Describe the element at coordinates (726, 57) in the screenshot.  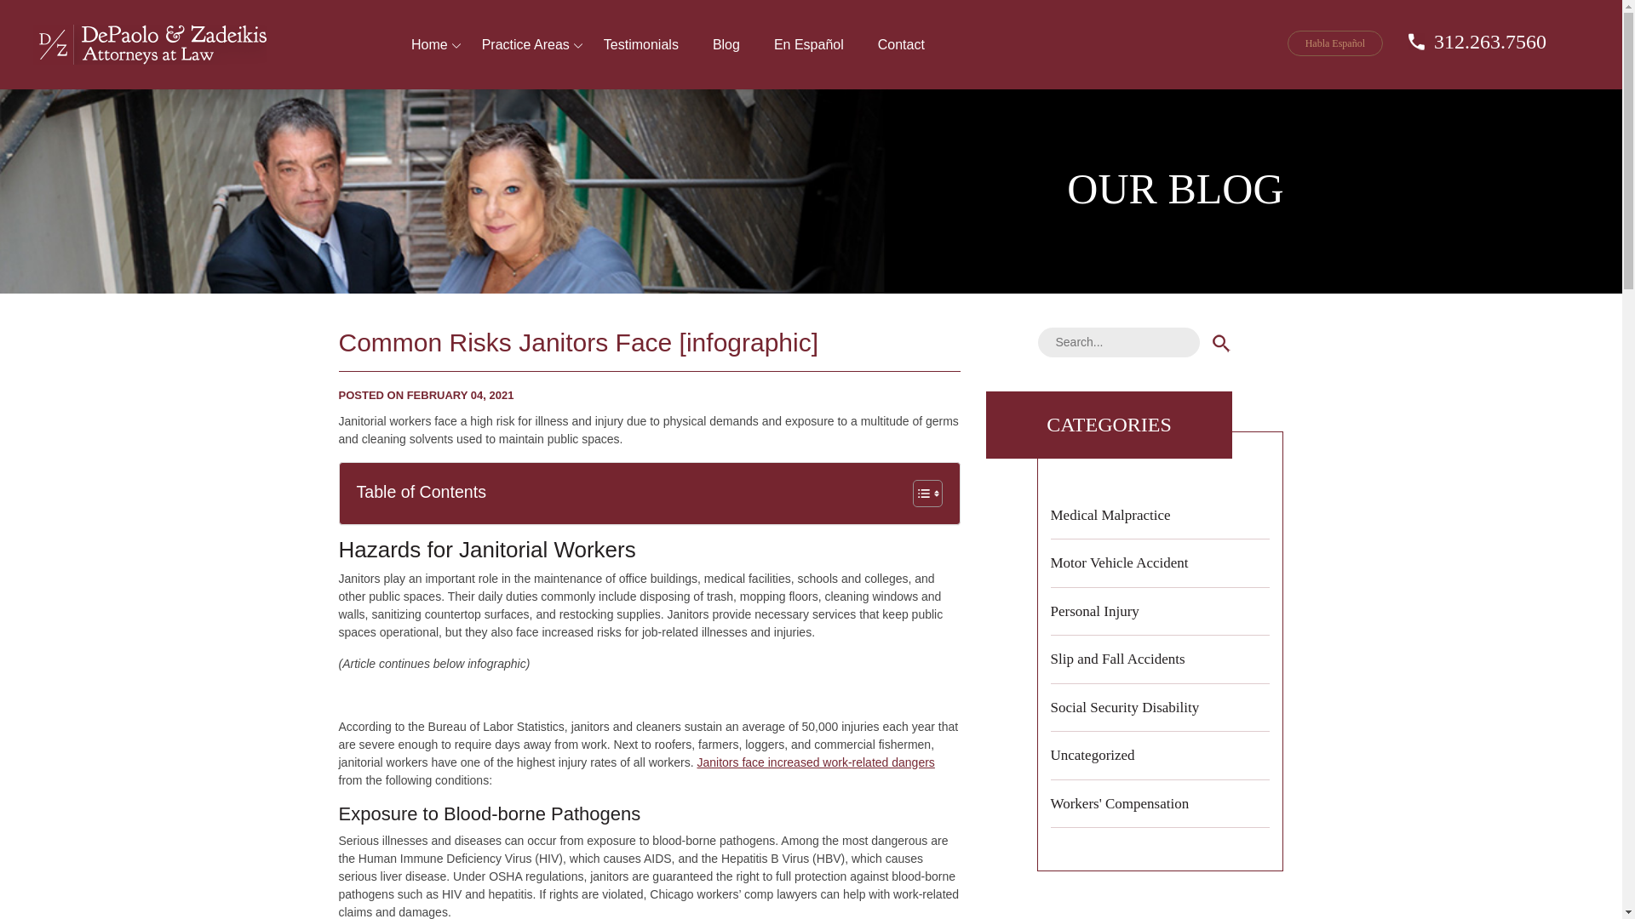
I see `Blog` at that location.